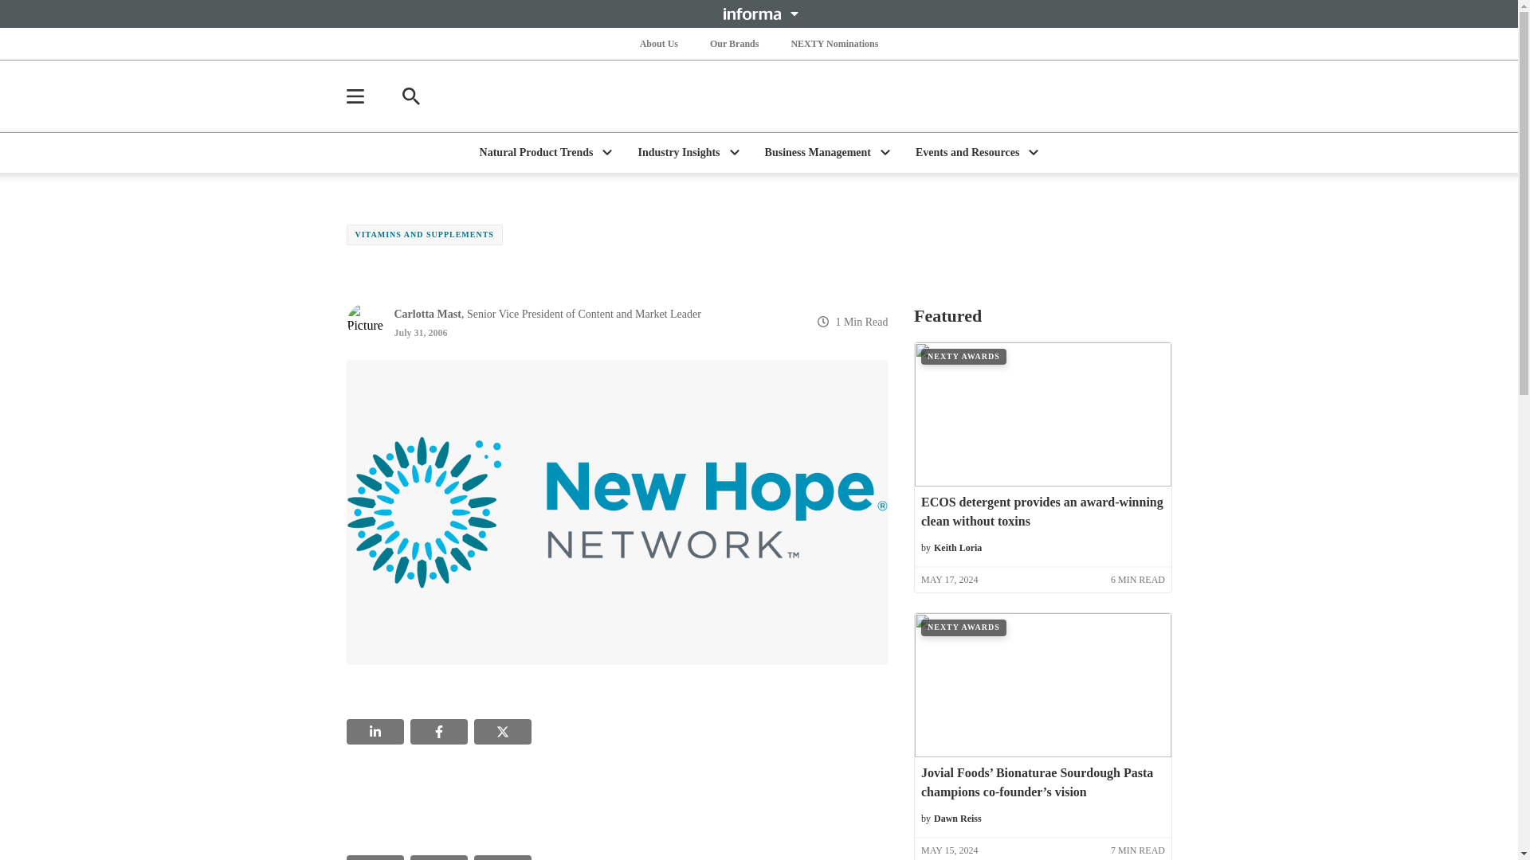  I want to click on NEXTY Nominations, so click(834, 43).